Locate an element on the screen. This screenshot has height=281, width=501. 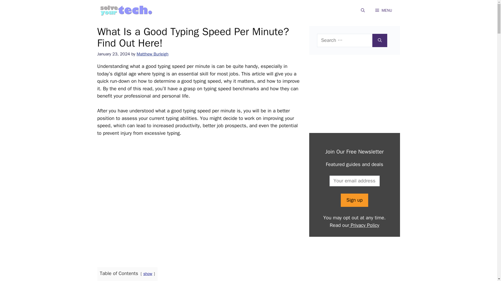
MENU is located at coordinates (384, 10).